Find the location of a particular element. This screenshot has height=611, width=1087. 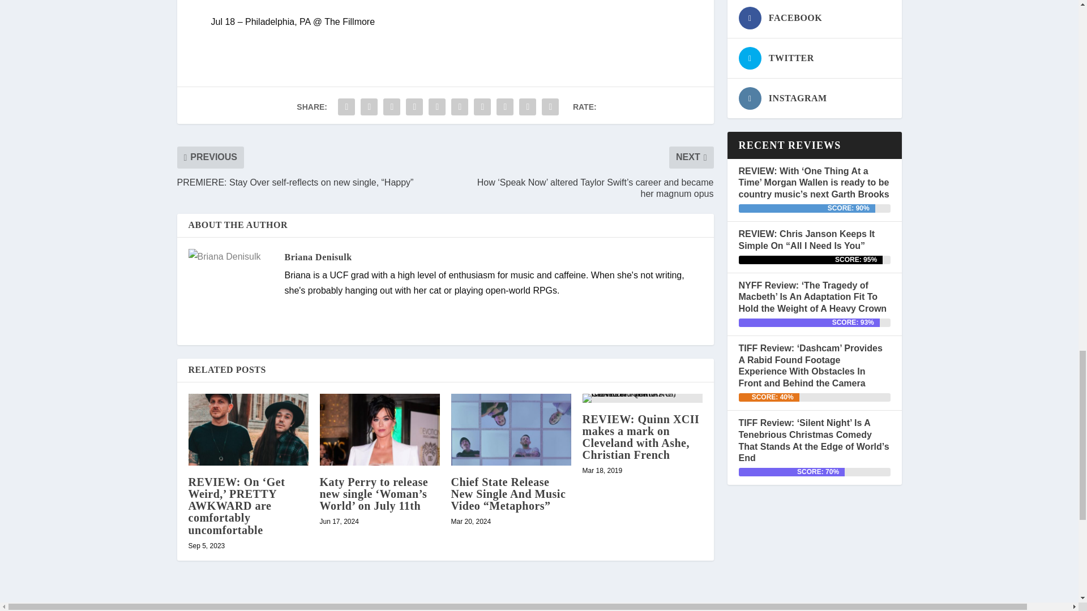

View all posts by Briana Denisulk is located at coordinates (317, 257).